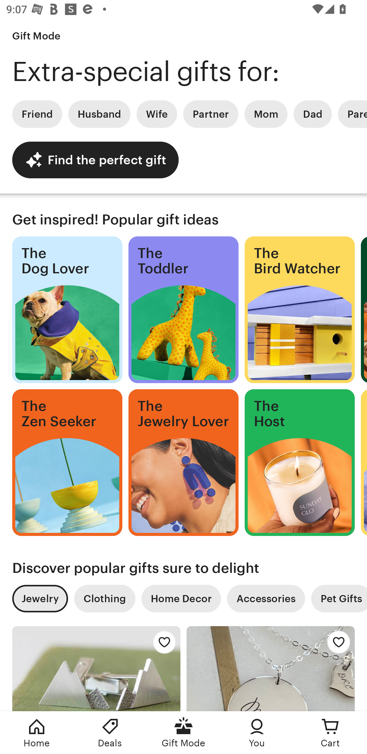 The width and height of the screenshot is (367, 754). Describe the element at coordinates (37, 114) in the screenshot. I see `Friend` at that location.